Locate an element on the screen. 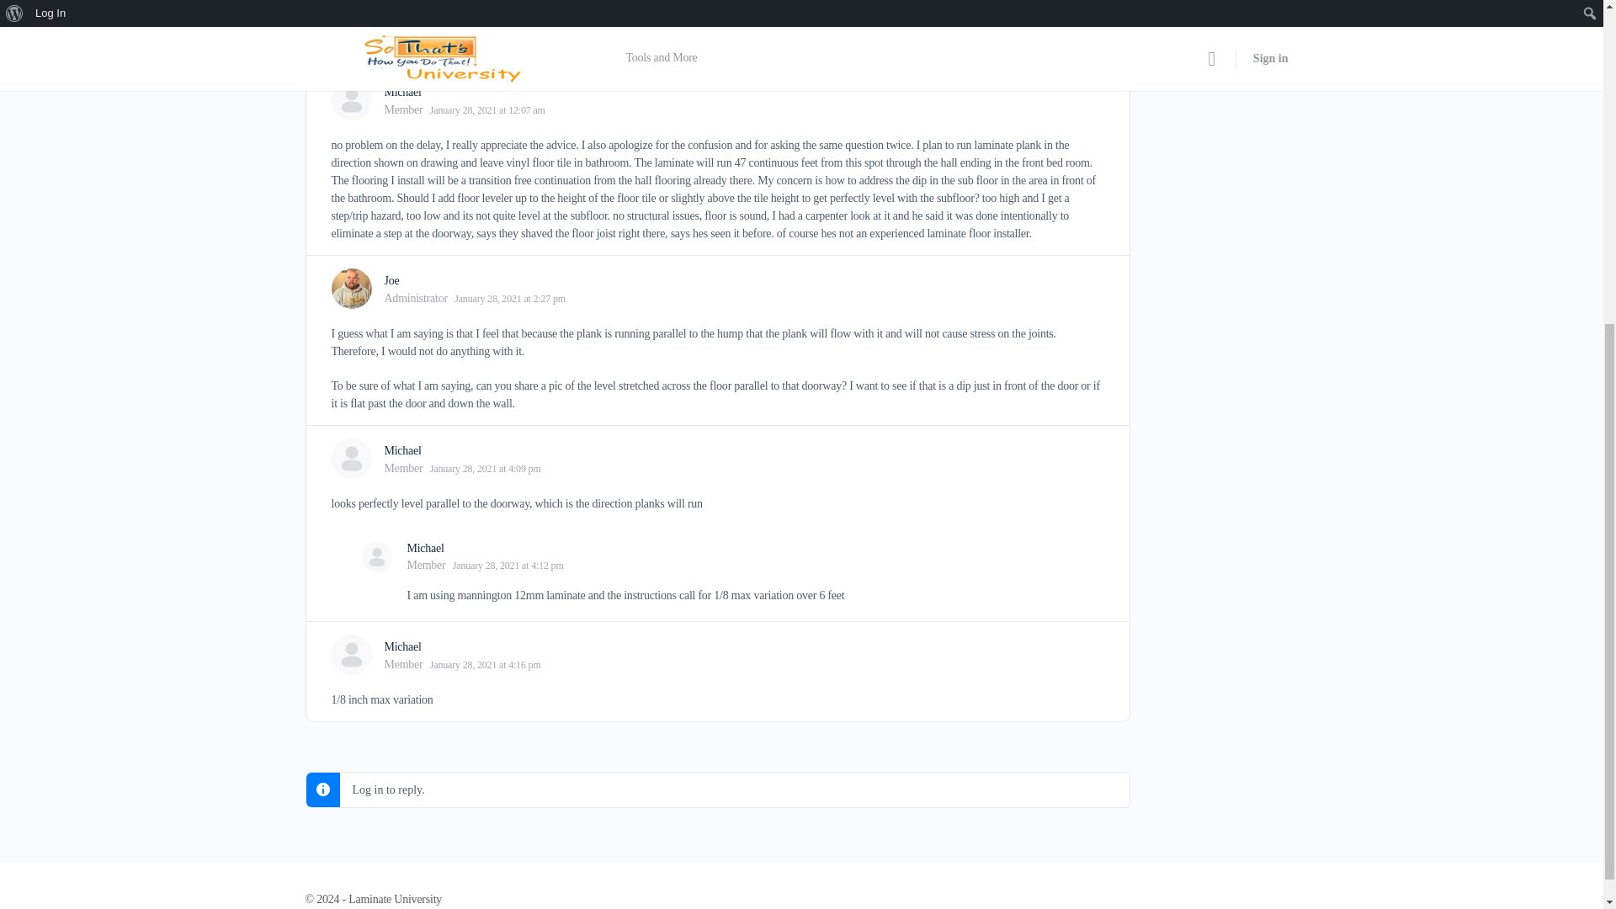 The width and height of the screenshot is (1616, 909). View Michael's profile is located at coordinates (402, 91).